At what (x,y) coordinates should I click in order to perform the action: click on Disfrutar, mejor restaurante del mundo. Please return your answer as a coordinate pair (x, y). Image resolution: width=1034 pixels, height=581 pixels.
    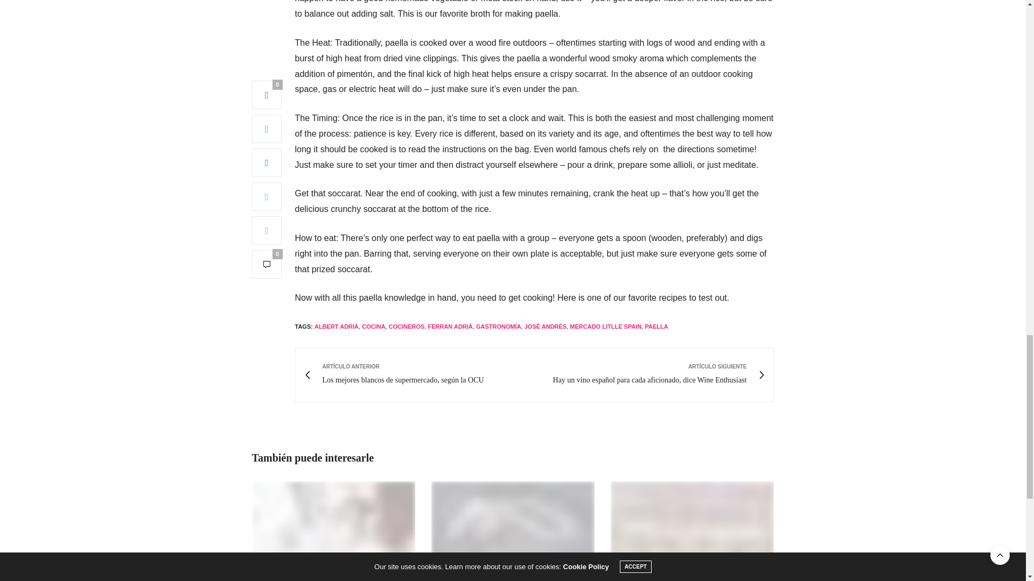
    Looking at the image, I should click on (513, 526).